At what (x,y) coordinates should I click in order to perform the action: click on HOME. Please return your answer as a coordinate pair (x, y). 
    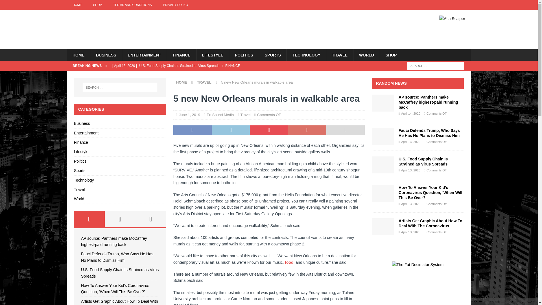
    Looking at the image, I should click on (77, 5).